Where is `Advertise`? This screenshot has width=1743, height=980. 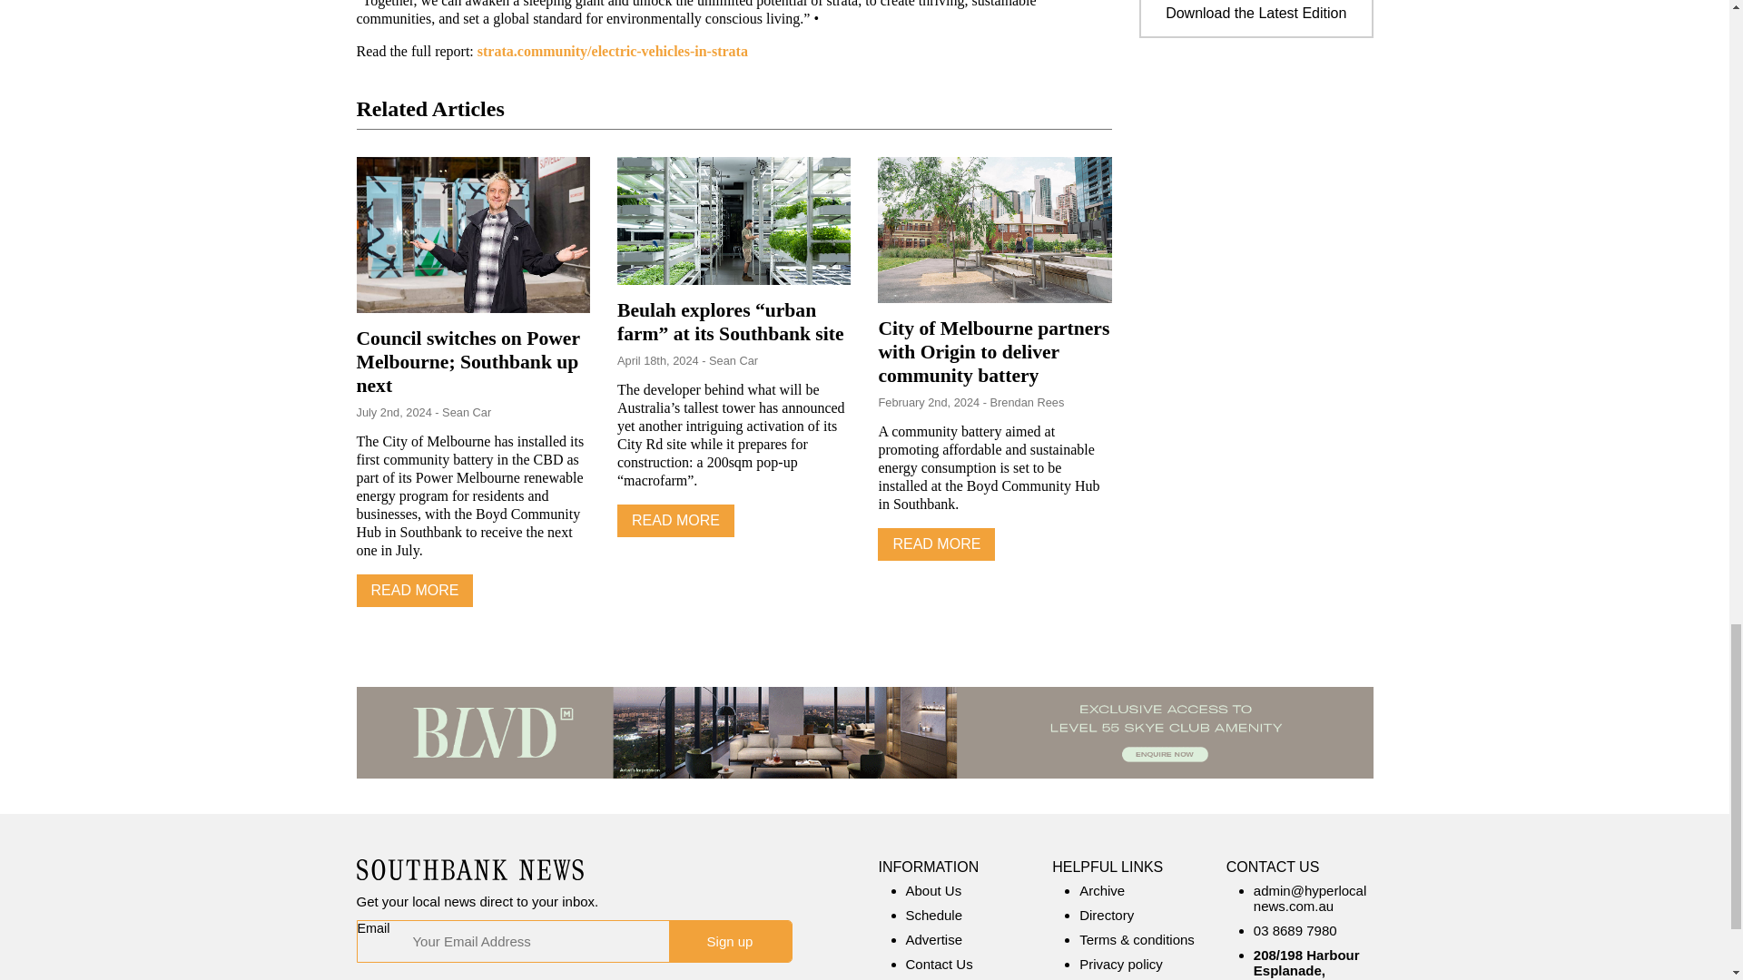
Advertise is located at coordinates (935, 940).